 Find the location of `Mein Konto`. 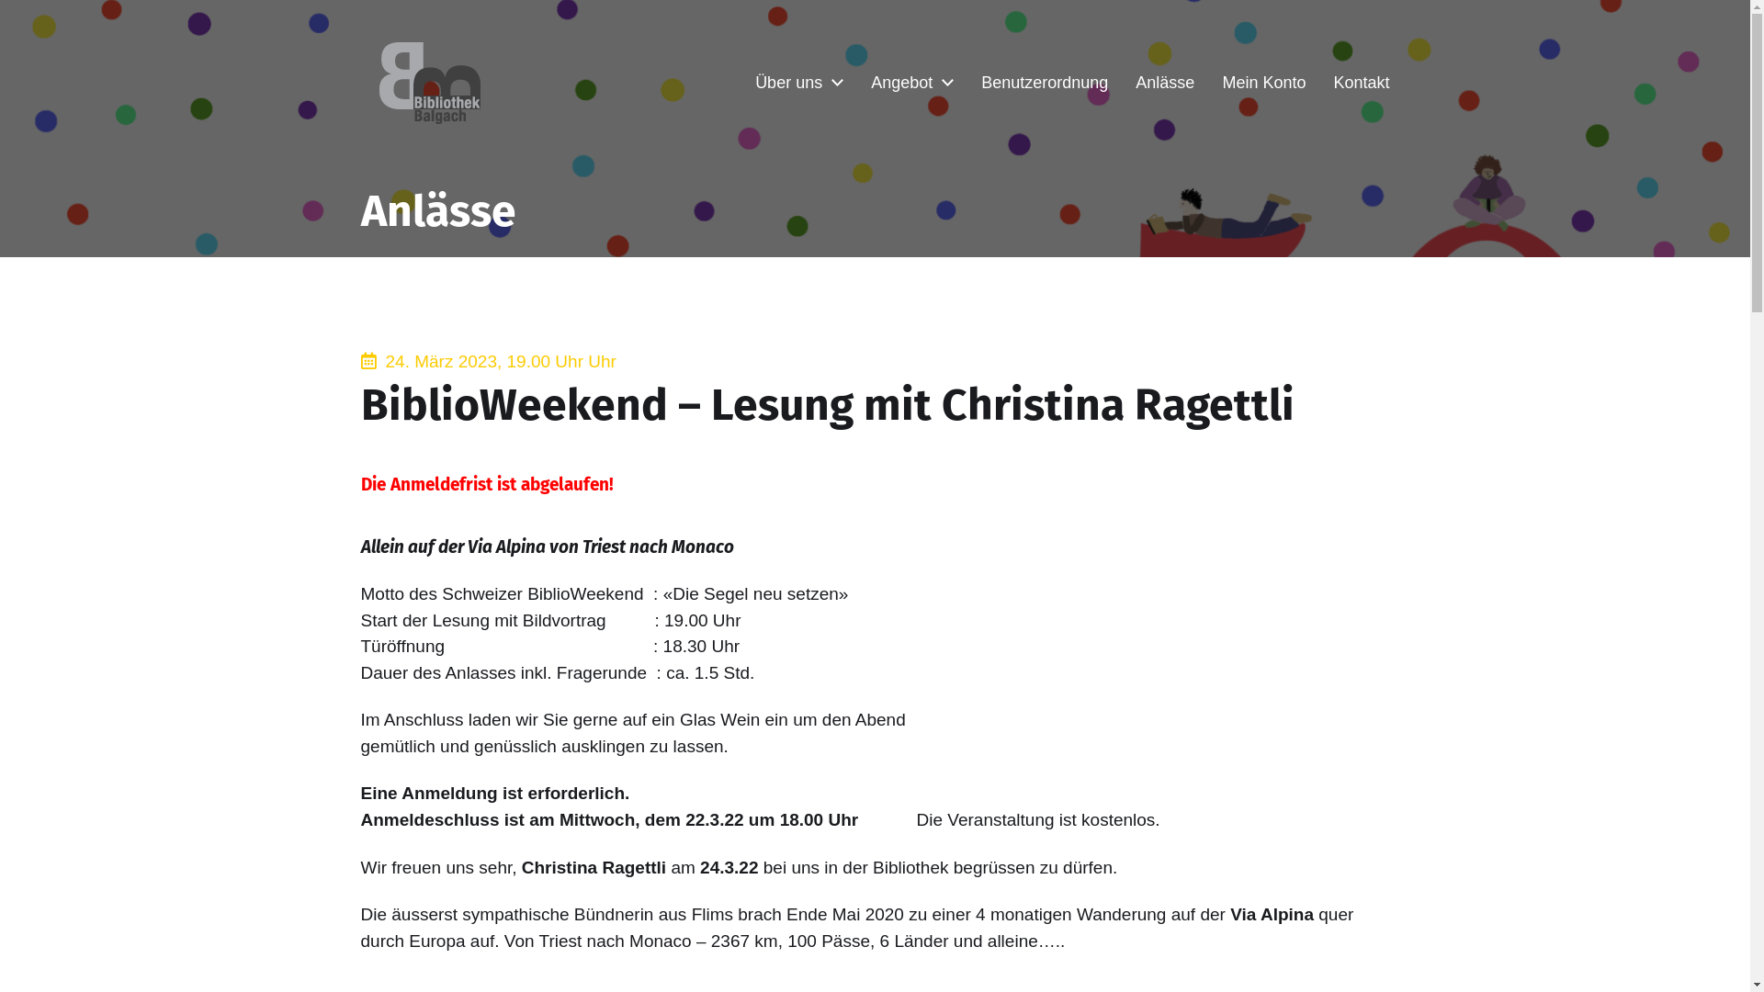

Mein Konto is located at coordinates (1264, 83).